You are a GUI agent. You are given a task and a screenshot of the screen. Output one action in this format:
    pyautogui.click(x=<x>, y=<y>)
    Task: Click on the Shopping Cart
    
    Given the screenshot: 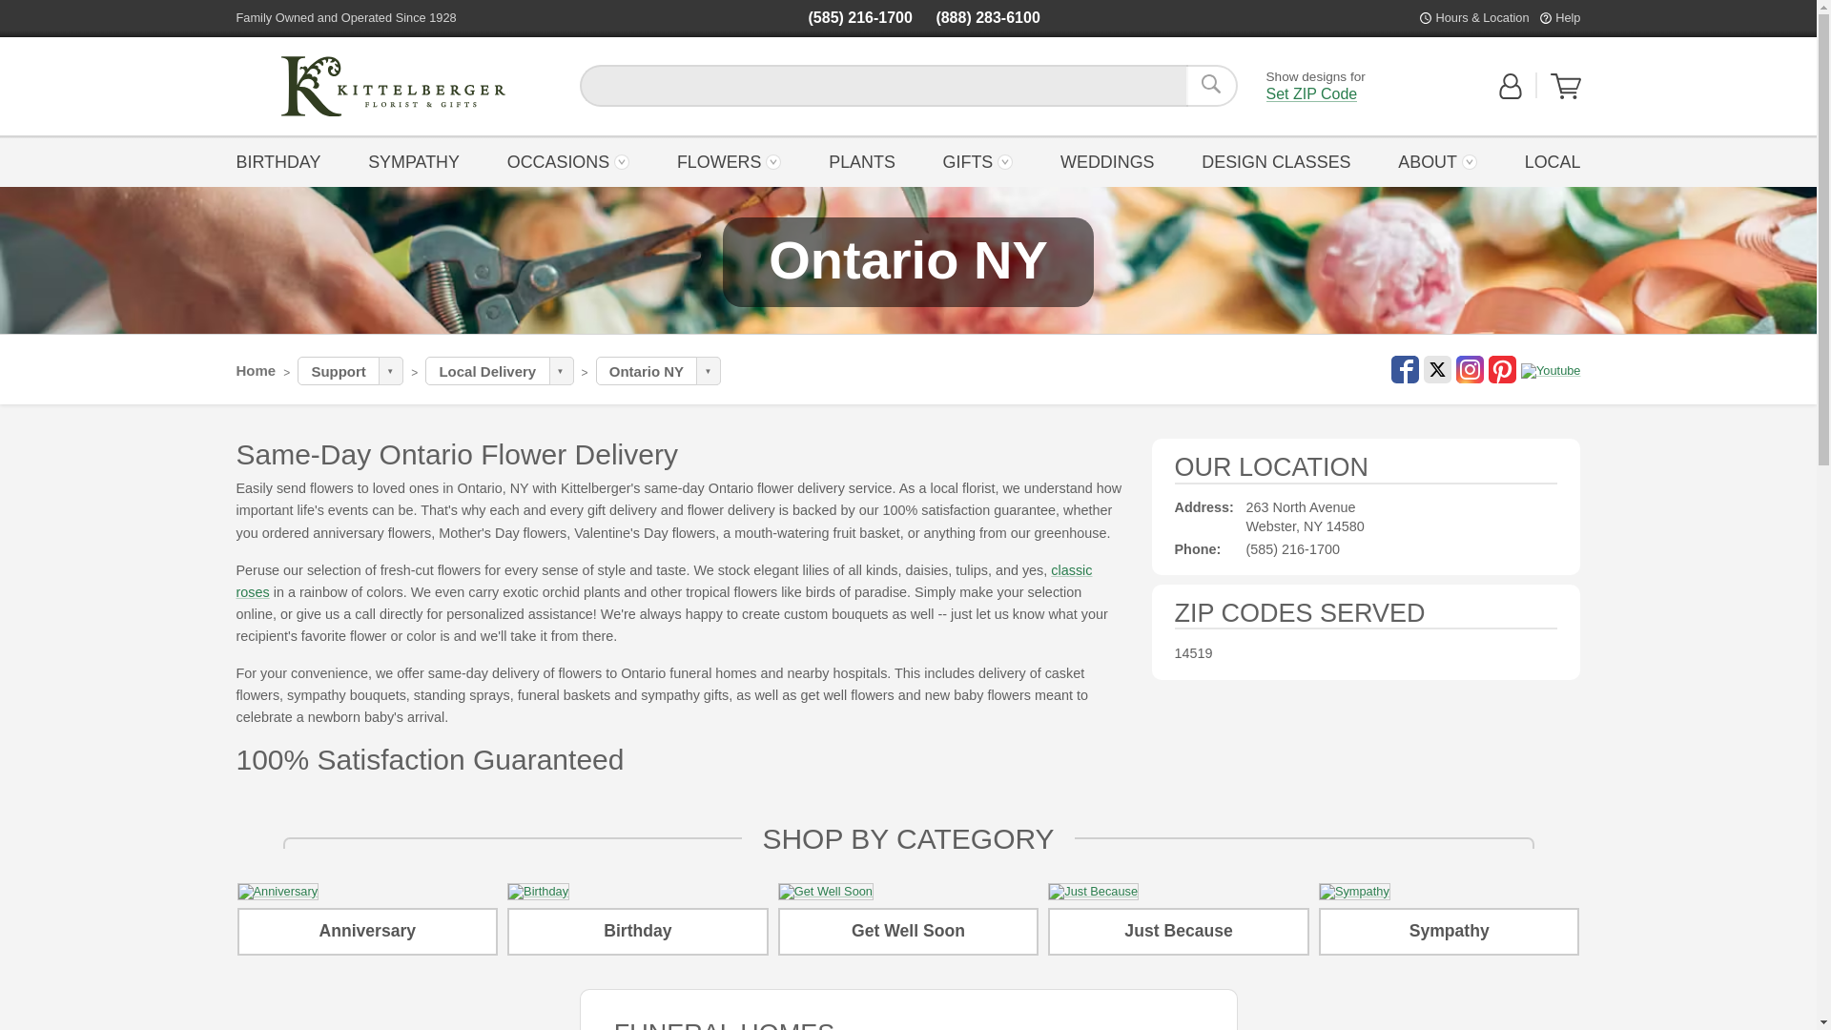 What is the action you would take?
    pyautogui.click(x=1511, y=95)
    